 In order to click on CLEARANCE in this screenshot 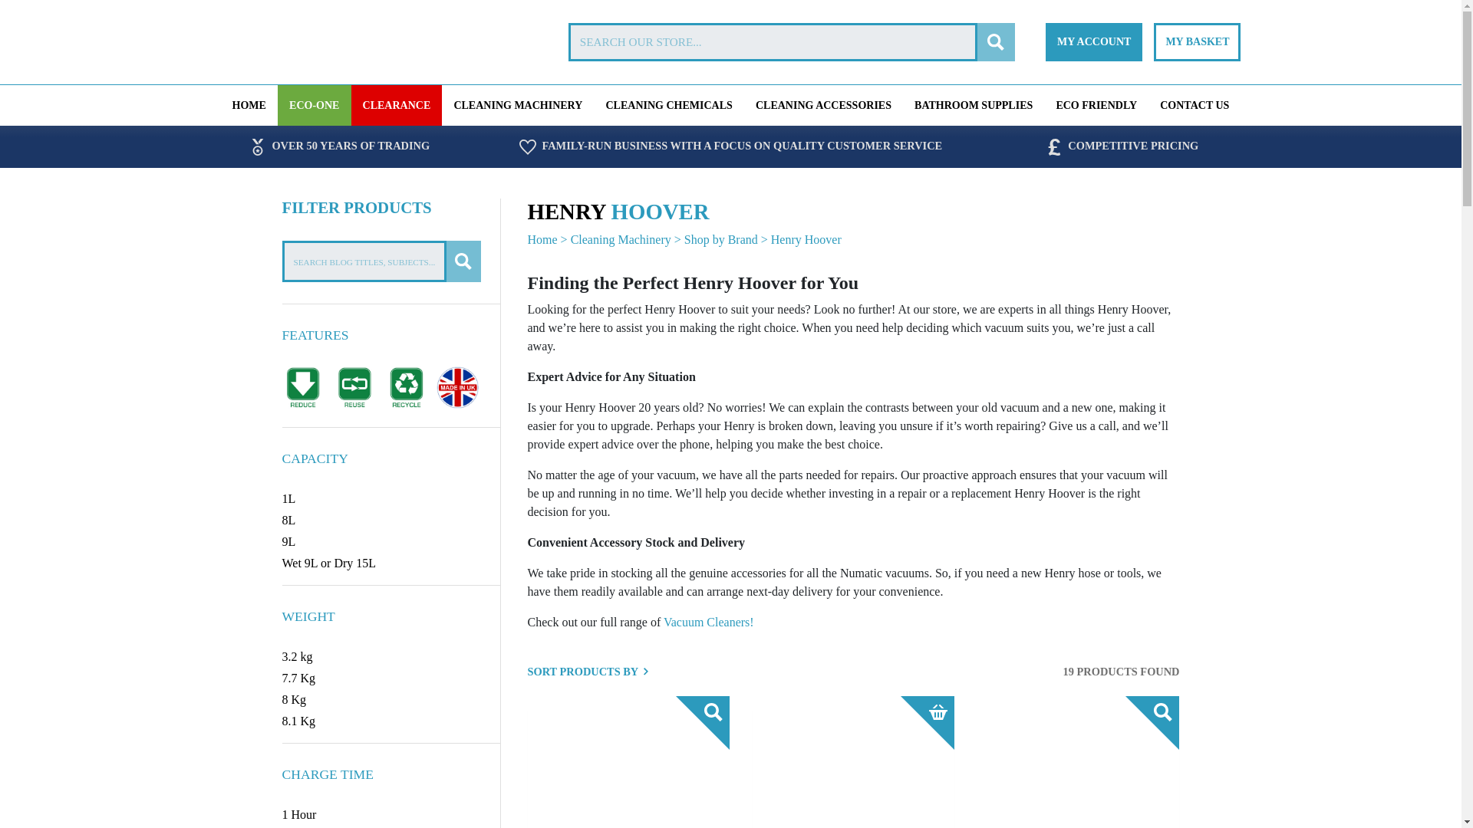, I will do `click(397, 106)`.